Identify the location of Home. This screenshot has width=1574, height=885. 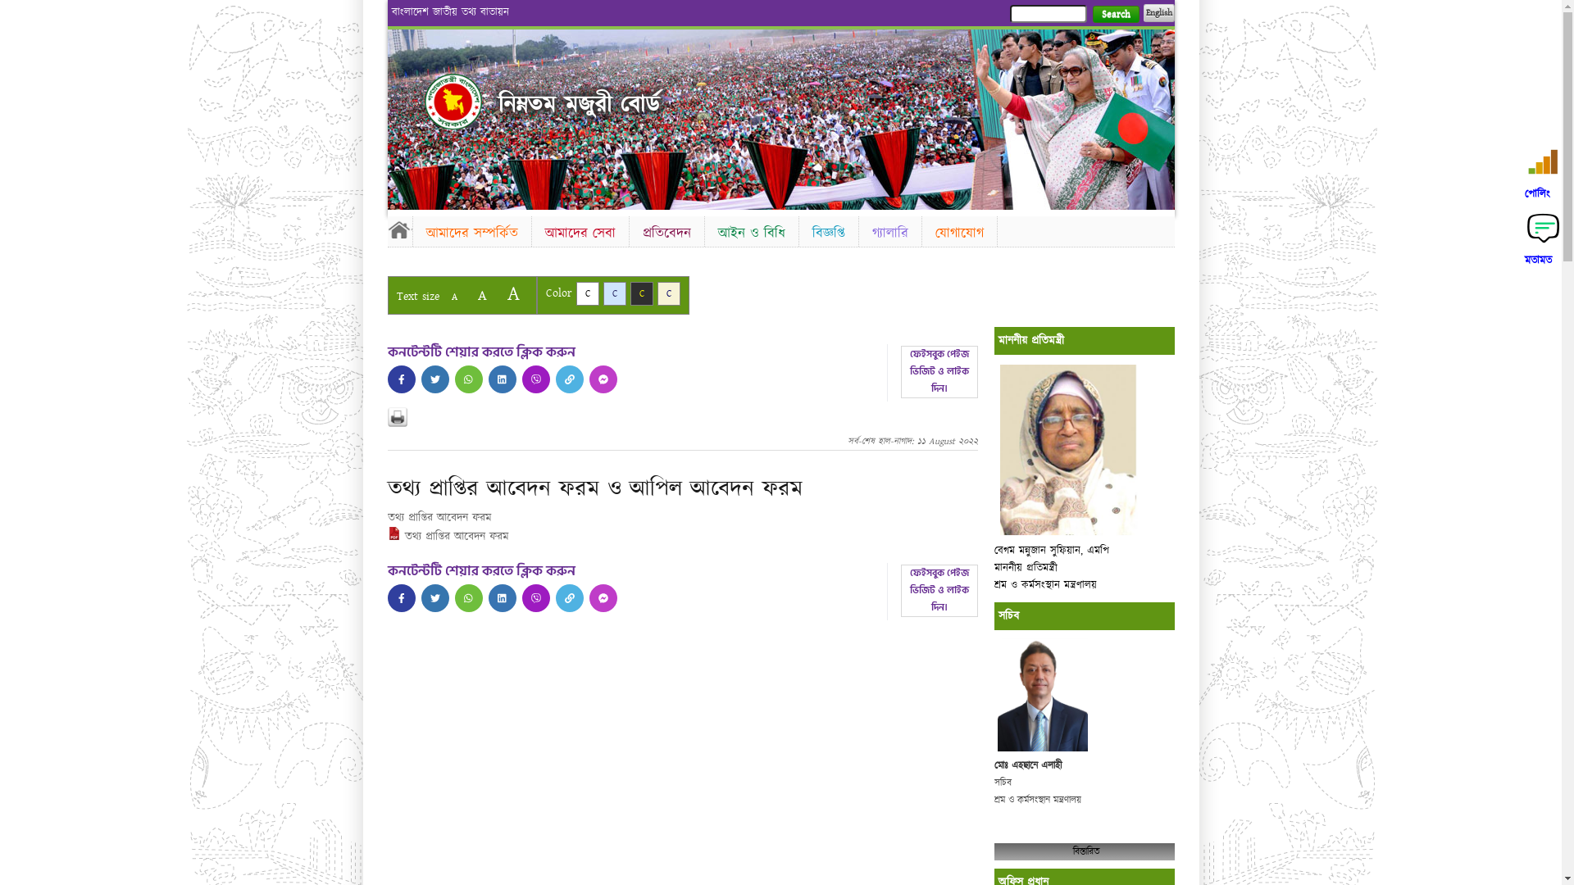
(453, 102).